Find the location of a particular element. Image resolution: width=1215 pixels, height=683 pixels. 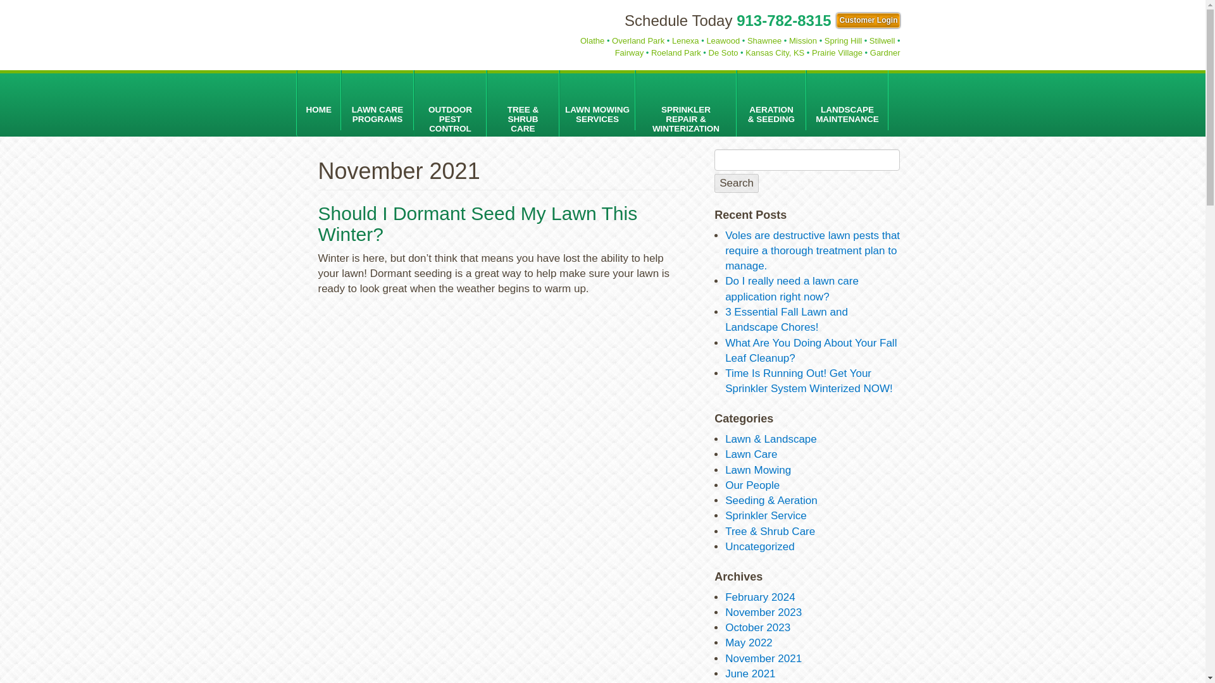

LAWN MOWING SERVICES is located at coordinates (597, 100).